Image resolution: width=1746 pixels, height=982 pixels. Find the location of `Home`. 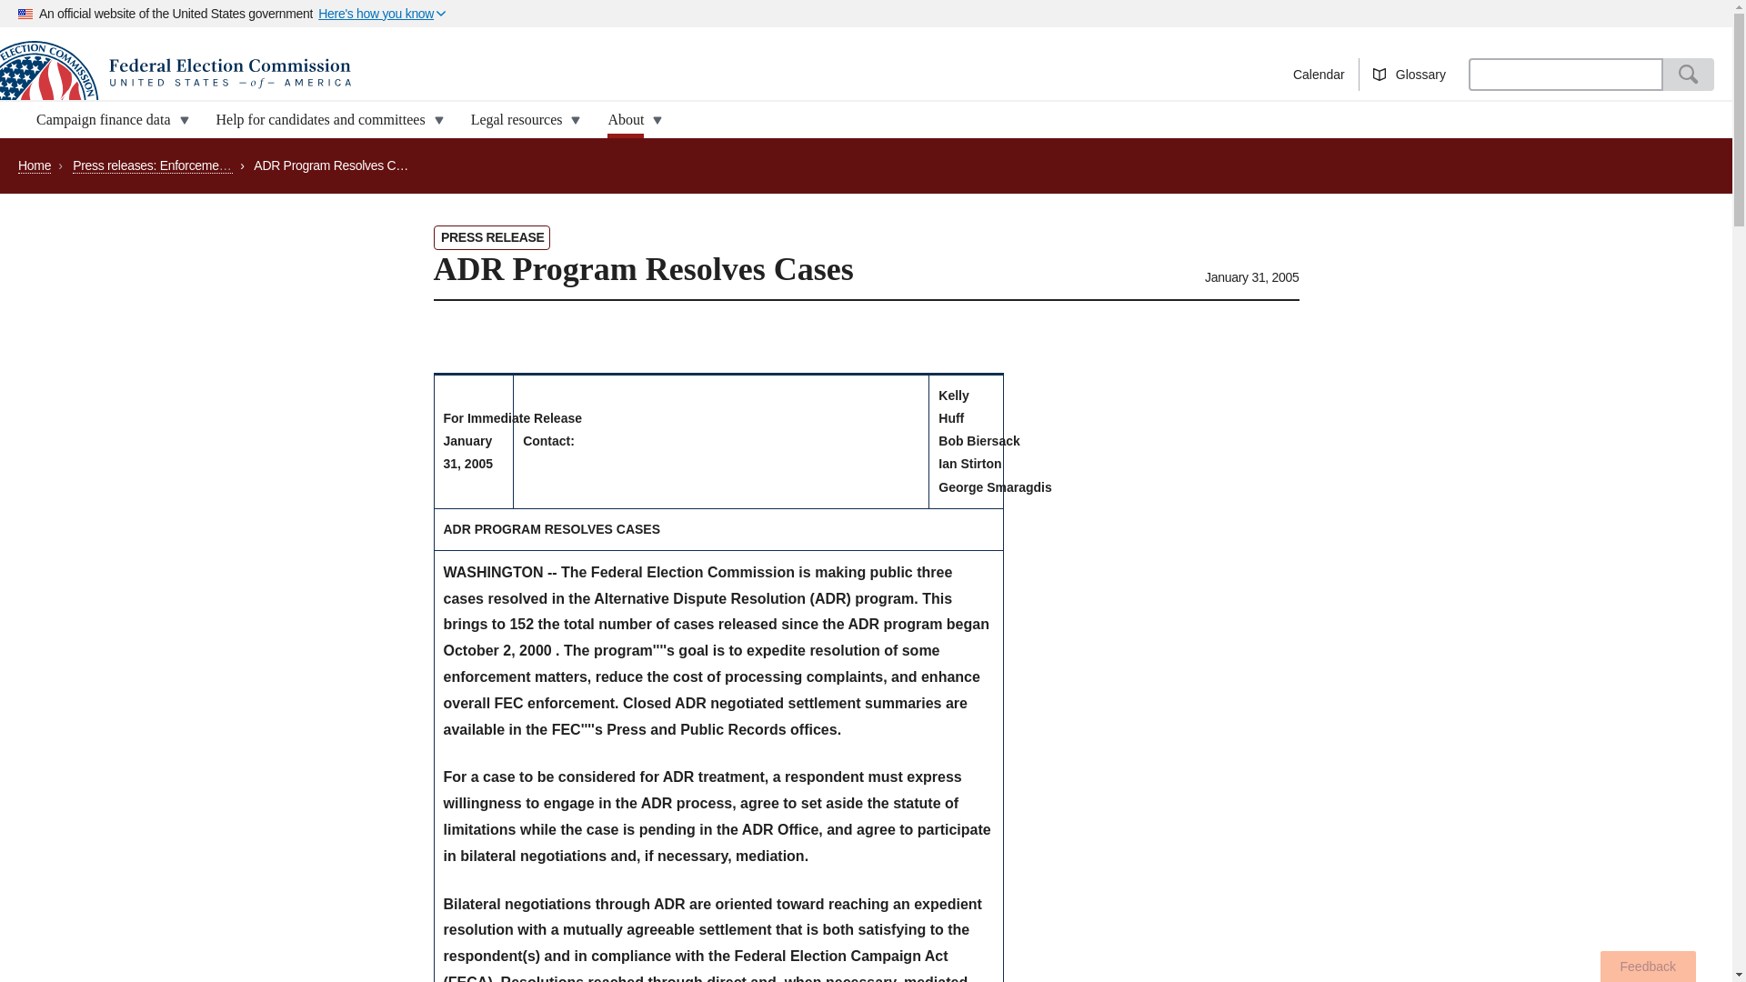

Home is located at coordinates (433, 73).